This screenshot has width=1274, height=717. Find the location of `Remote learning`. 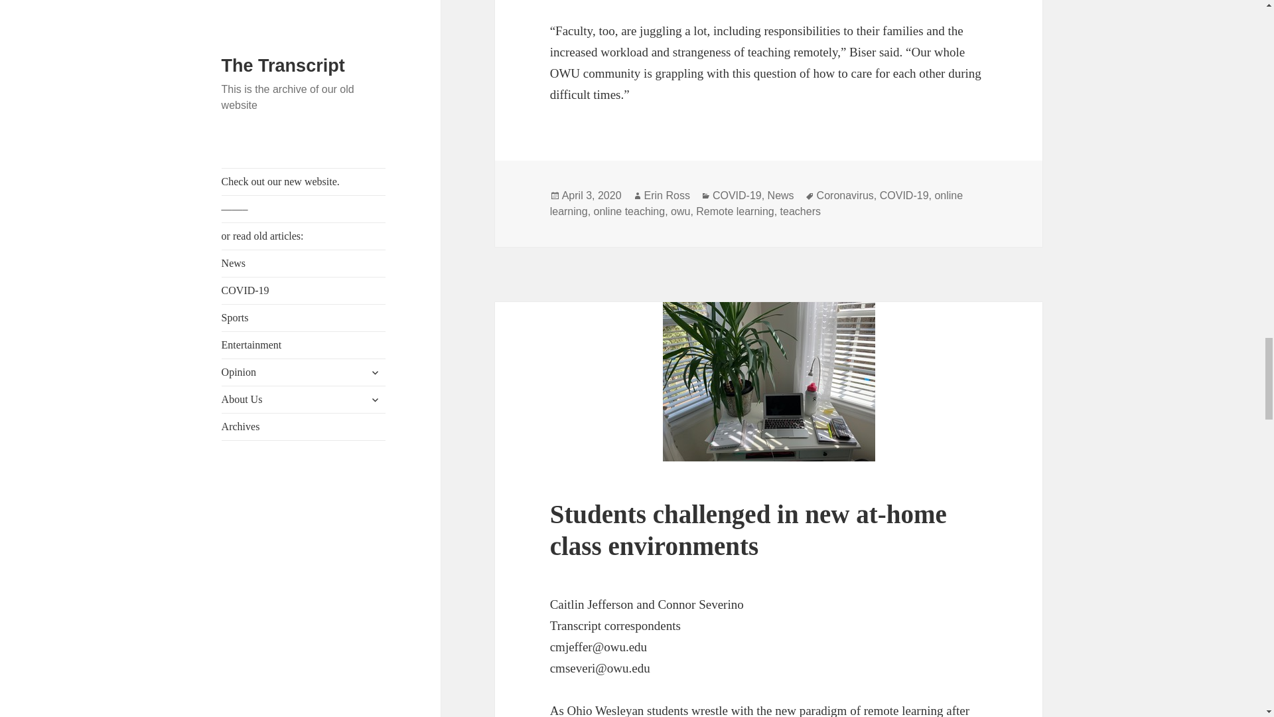

Remote learning is located at coordinates (734, 211).